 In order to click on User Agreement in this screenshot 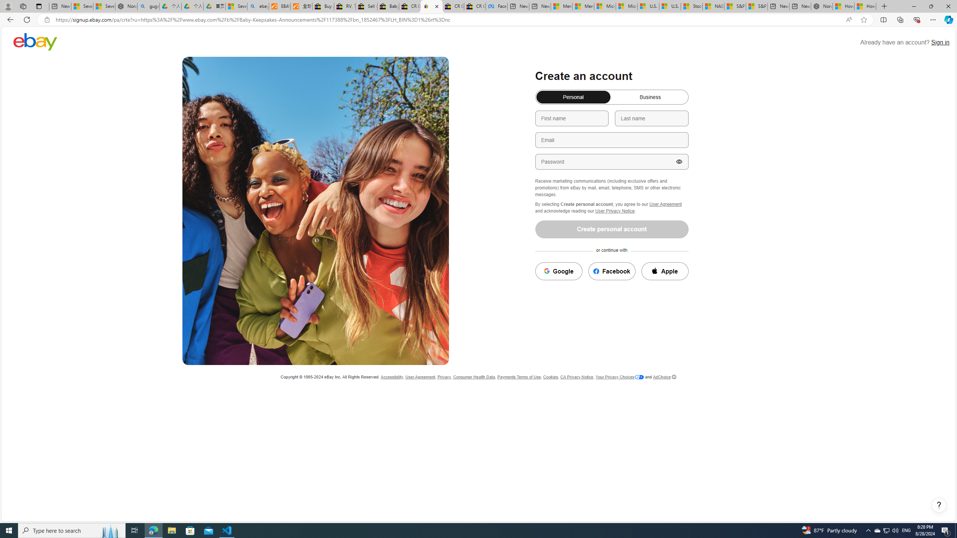, I will do `click(420, 377)`.